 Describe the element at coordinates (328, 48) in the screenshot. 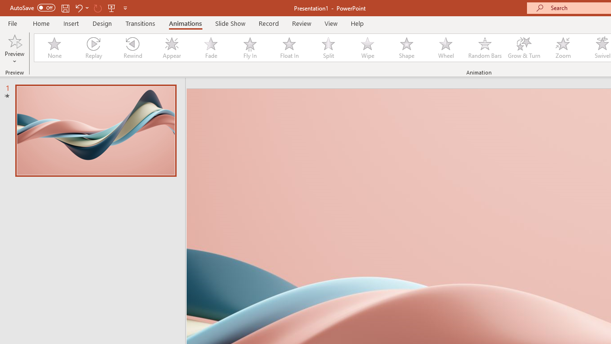

I see `Split` at that location.